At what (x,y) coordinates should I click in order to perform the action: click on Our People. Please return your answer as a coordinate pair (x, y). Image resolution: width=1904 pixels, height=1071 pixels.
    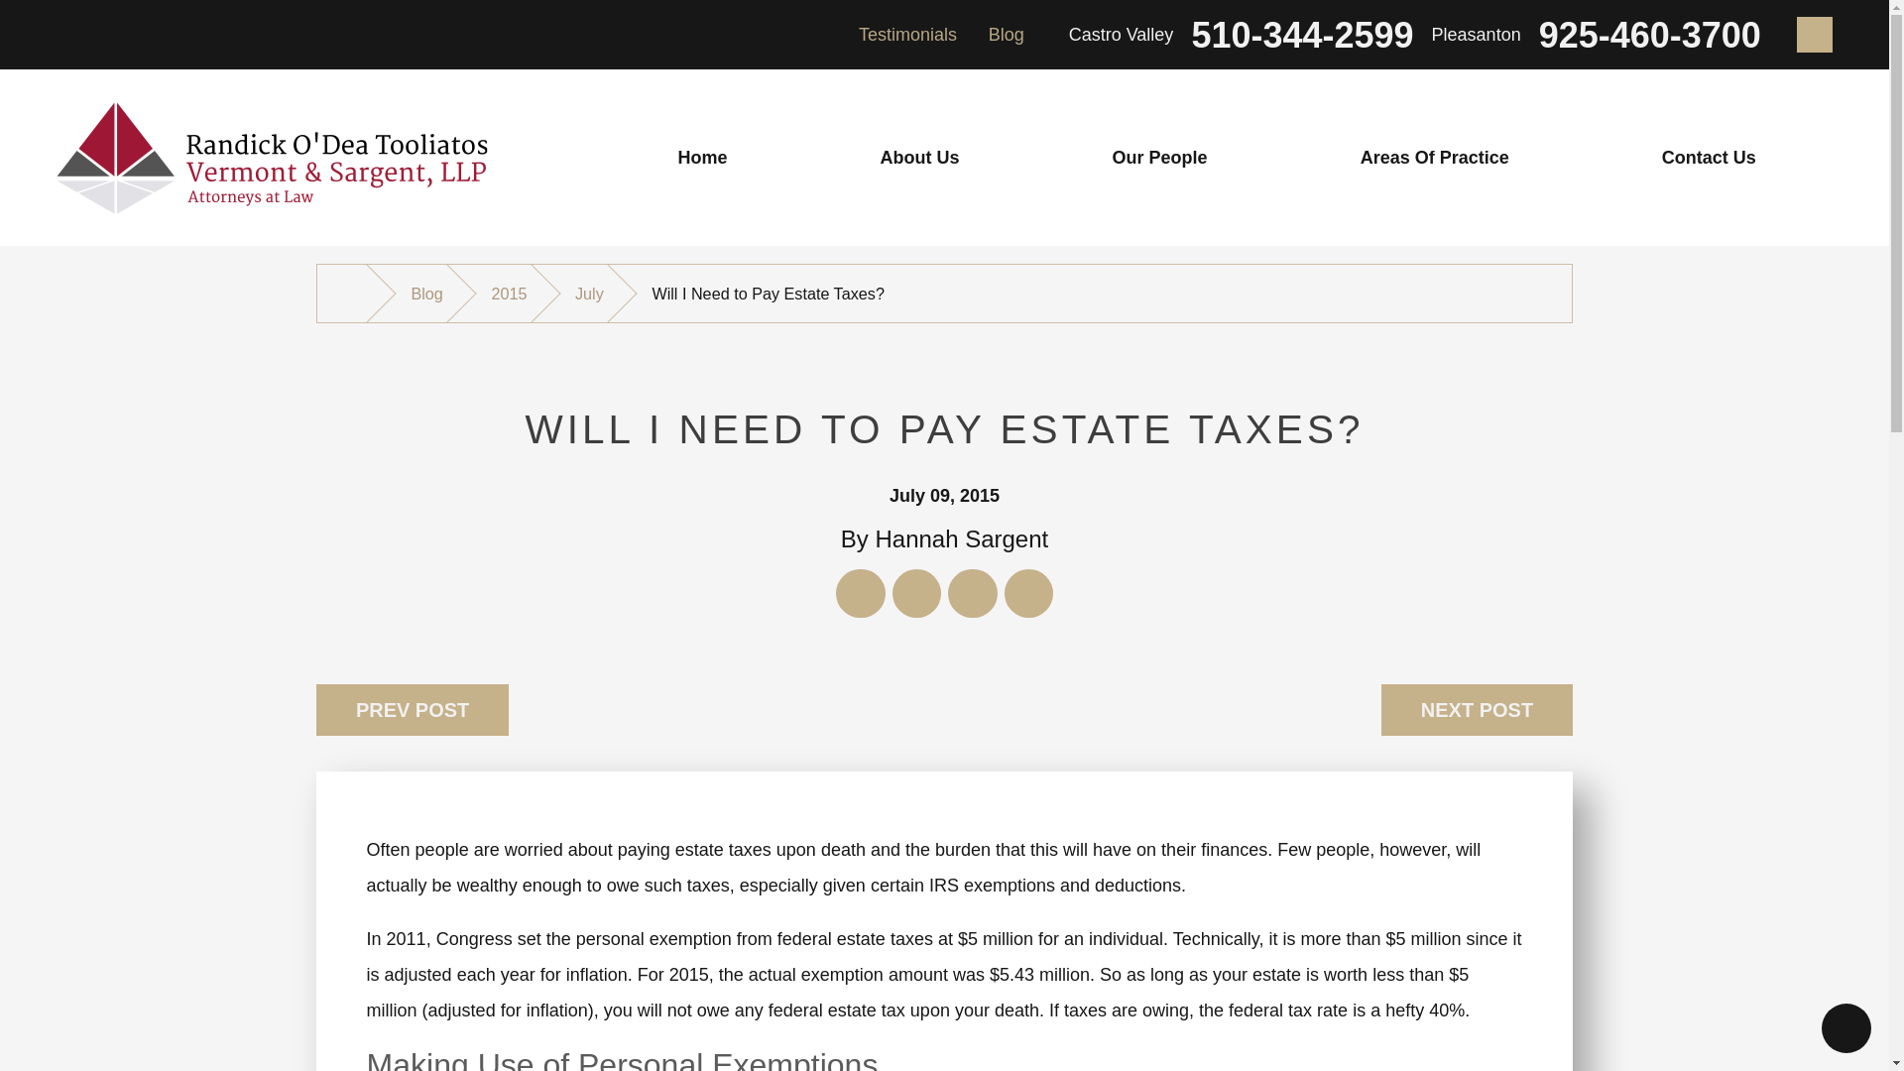
    Looking at the image, I should click on (1159, 158).